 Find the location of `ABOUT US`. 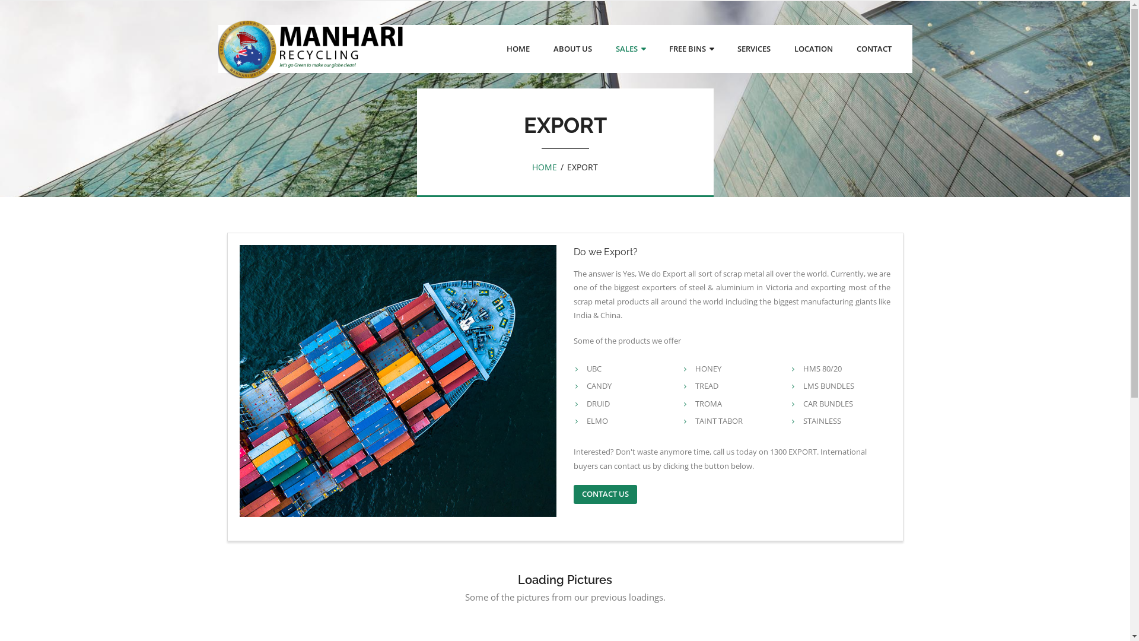

ABOUT US is located at coordinates (572, 49).